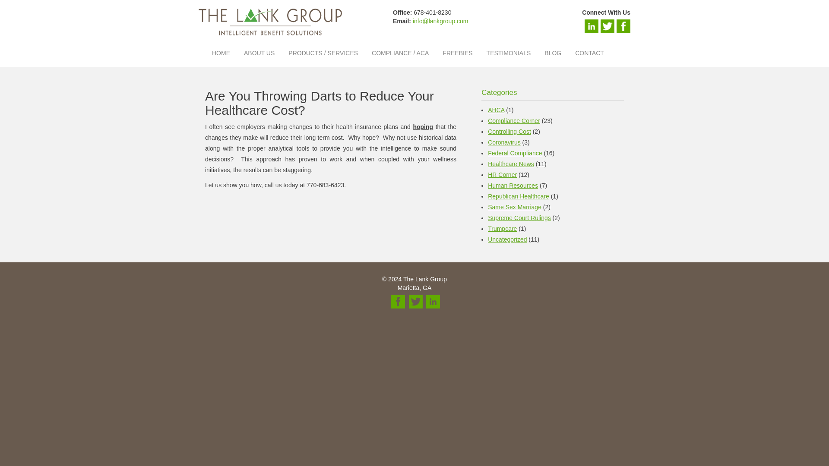  Describe the element at coordinates (504, 142) in the screenshot. I see `Coronavirus` at that location.